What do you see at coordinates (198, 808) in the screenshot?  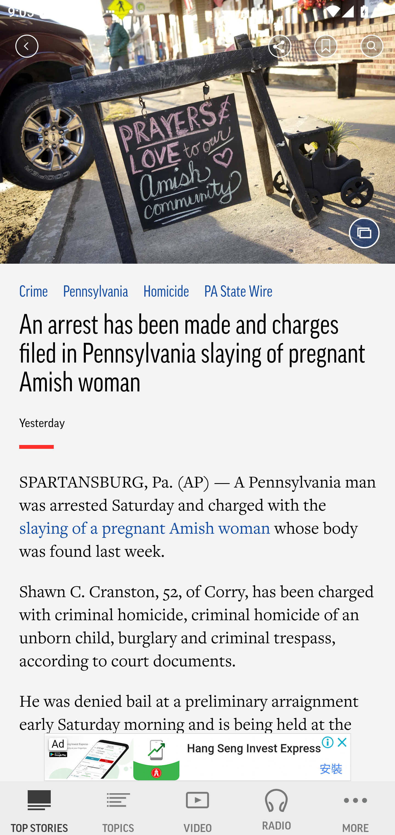 I see `VIDEO` at bounding box center [198, 808].